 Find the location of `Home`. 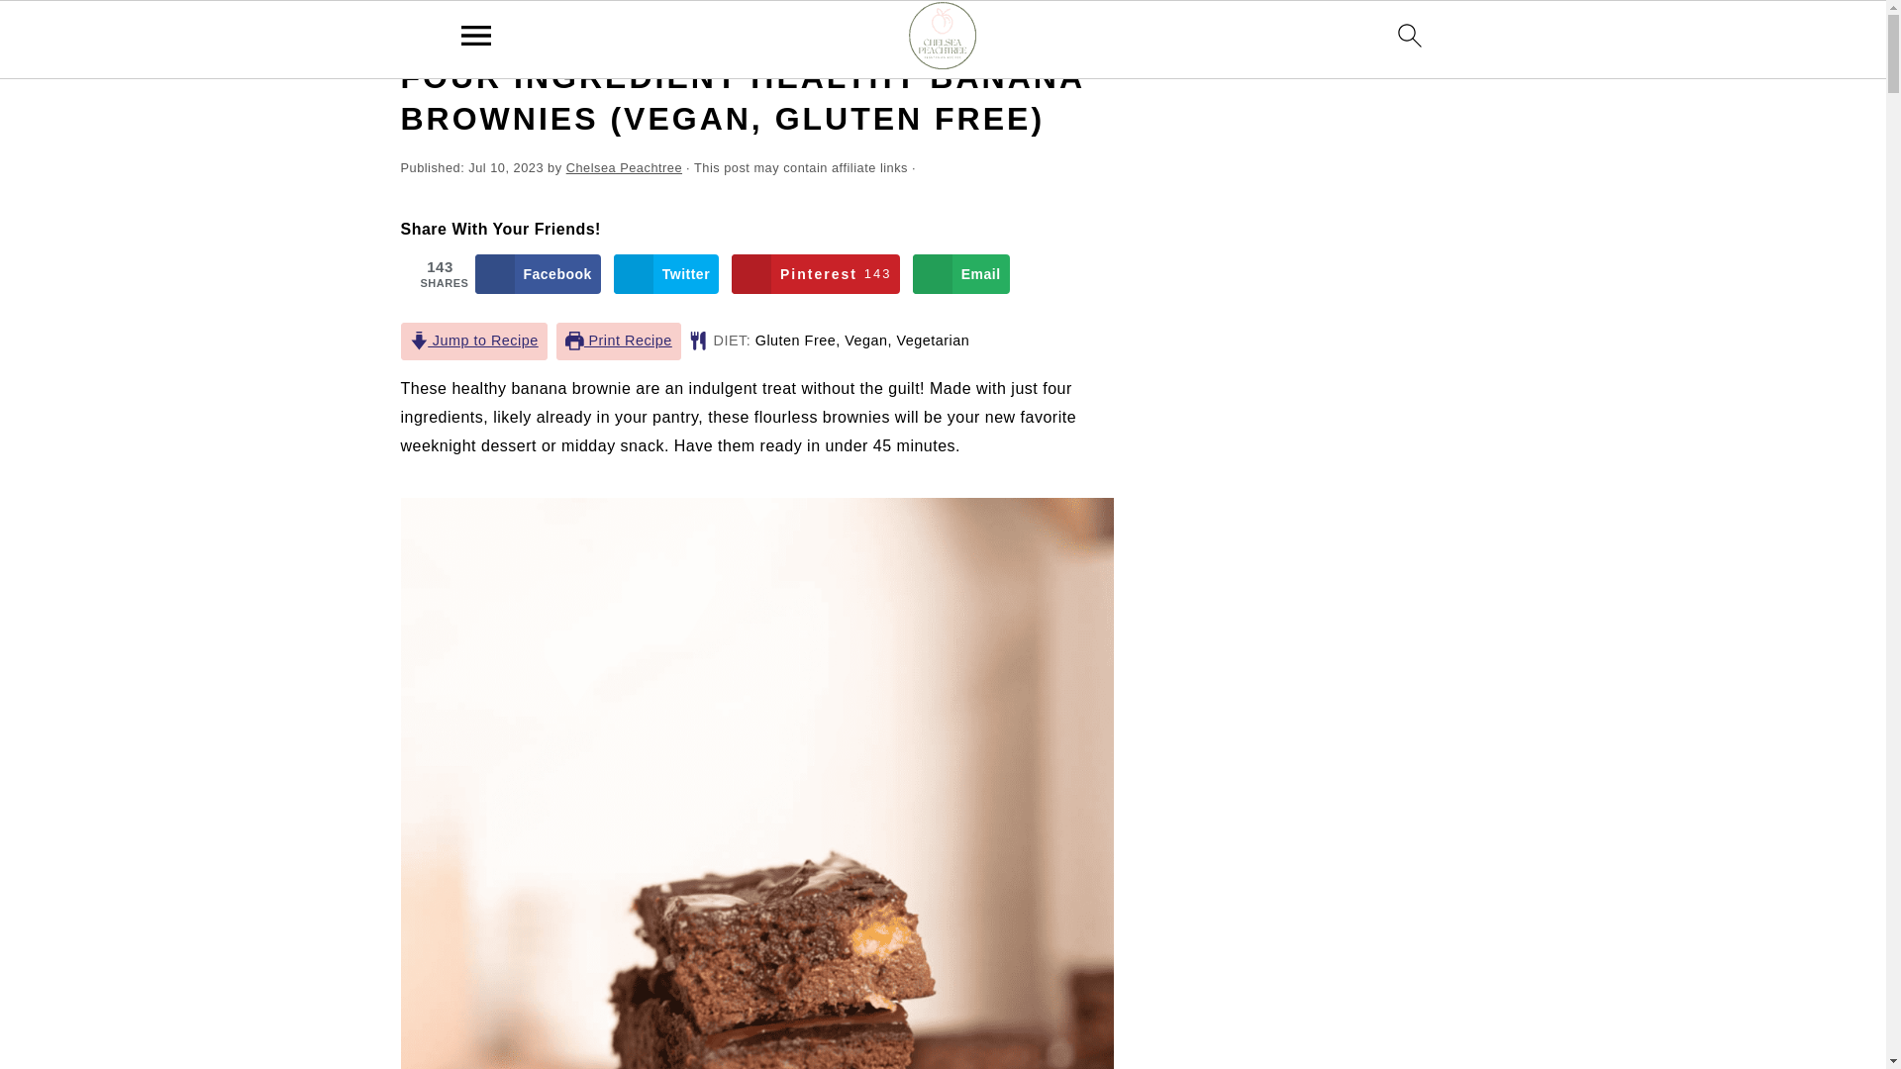

Home is located at coordinates (417, 30).